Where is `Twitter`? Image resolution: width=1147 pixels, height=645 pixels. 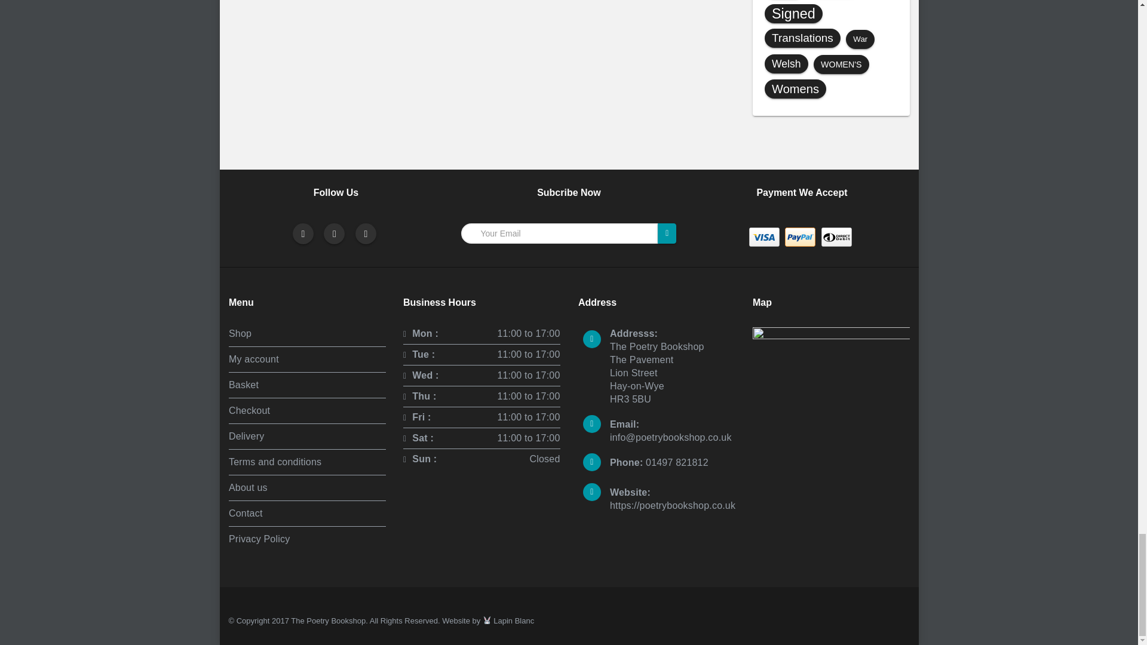
Twitter is located at coordinates (334, 234).